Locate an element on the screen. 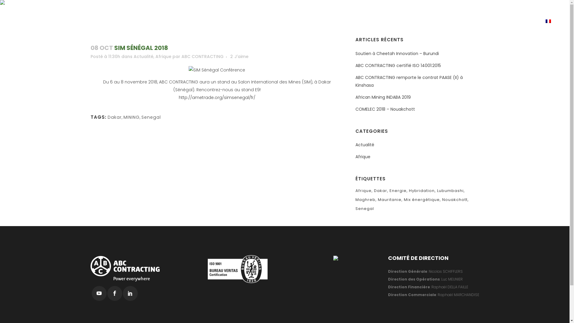  PARTENAIRES is located at coordinates (413, 22).